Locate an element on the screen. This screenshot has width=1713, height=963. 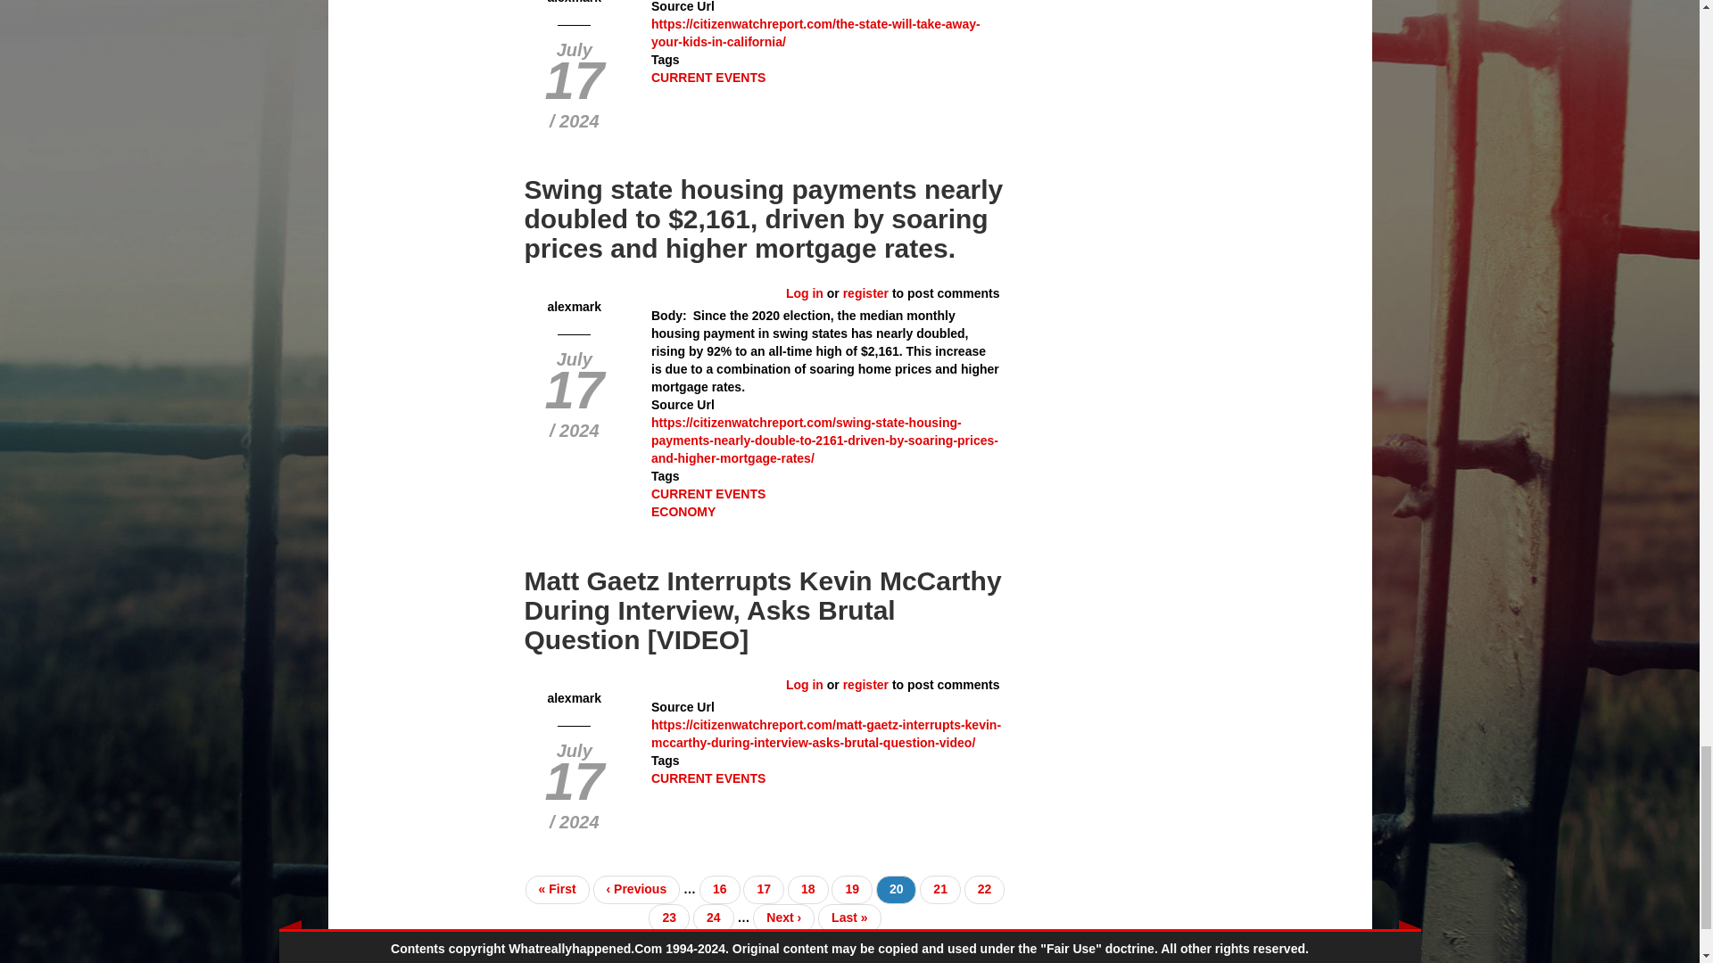
Go to page 16 is located at coordinates (719, 890).